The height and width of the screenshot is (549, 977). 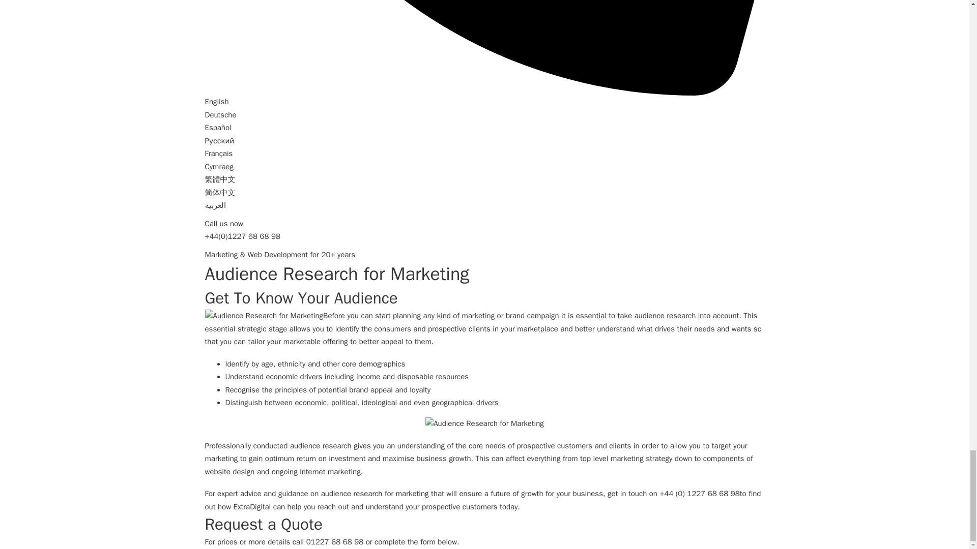 I want to click on Audience Research for Marketing, so click(x=484, y=423).